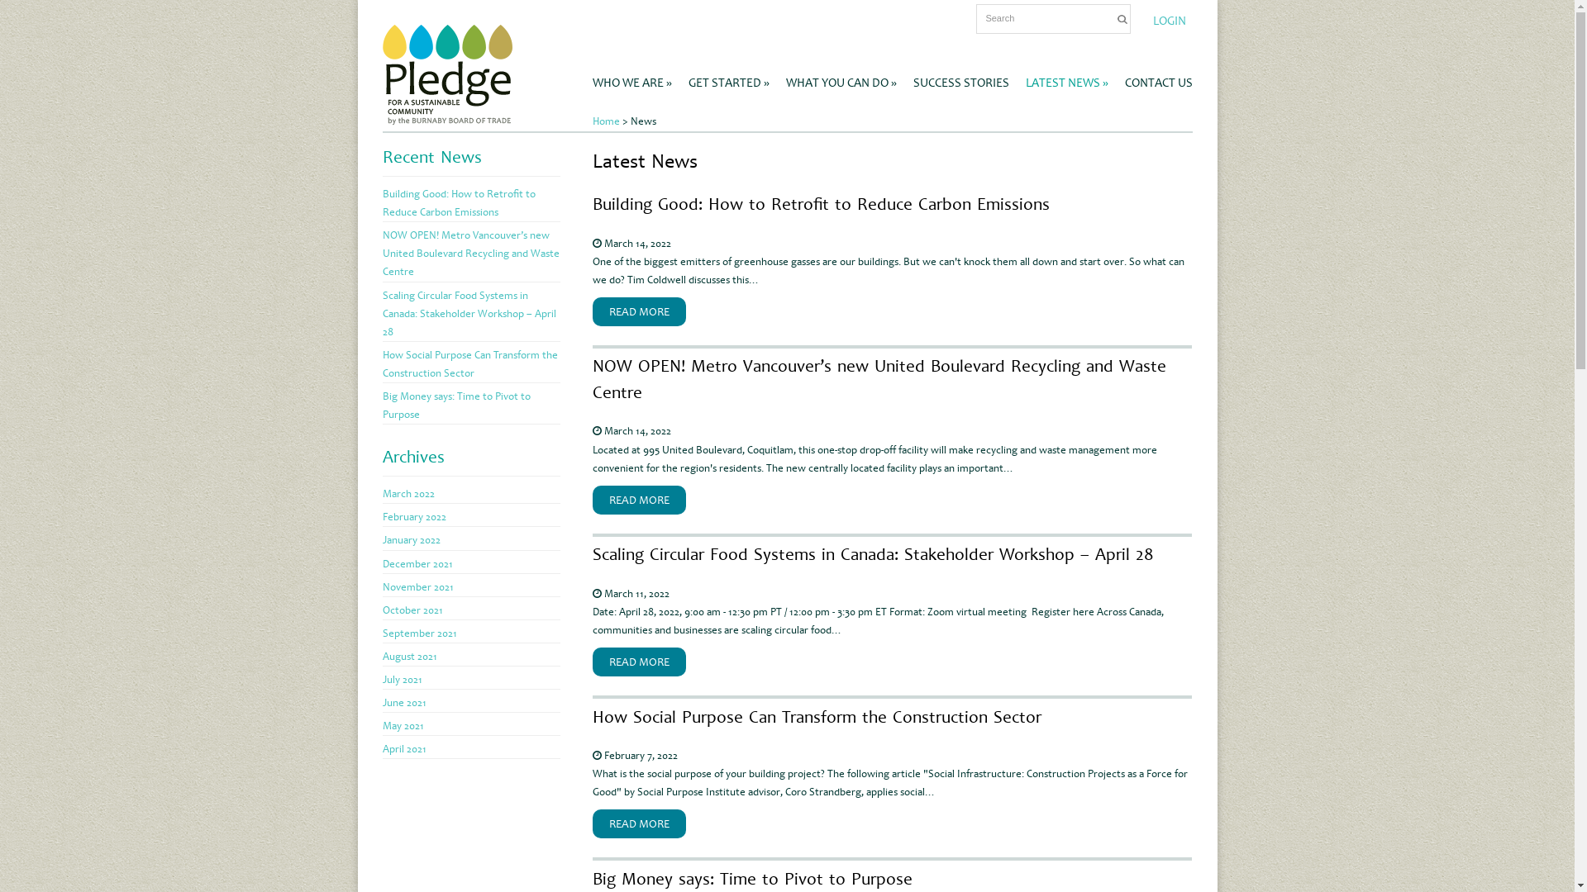  I want to click on December 2021, so click(417, 563).